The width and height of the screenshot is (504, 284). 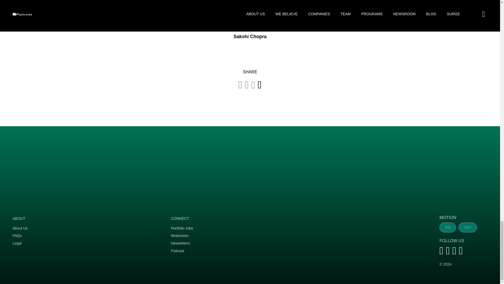 I want to click on Newsletters, so click(x=245, y=244).